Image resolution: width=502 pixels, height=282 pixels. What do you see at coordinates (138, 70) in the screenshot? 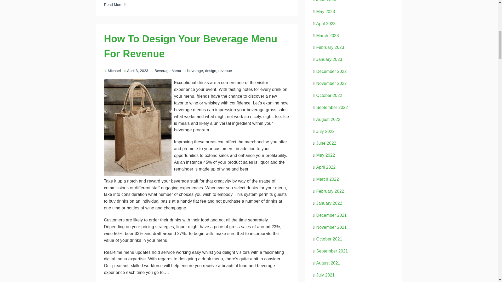
I see `April 3, 2023` at bounding box center [138, 70].